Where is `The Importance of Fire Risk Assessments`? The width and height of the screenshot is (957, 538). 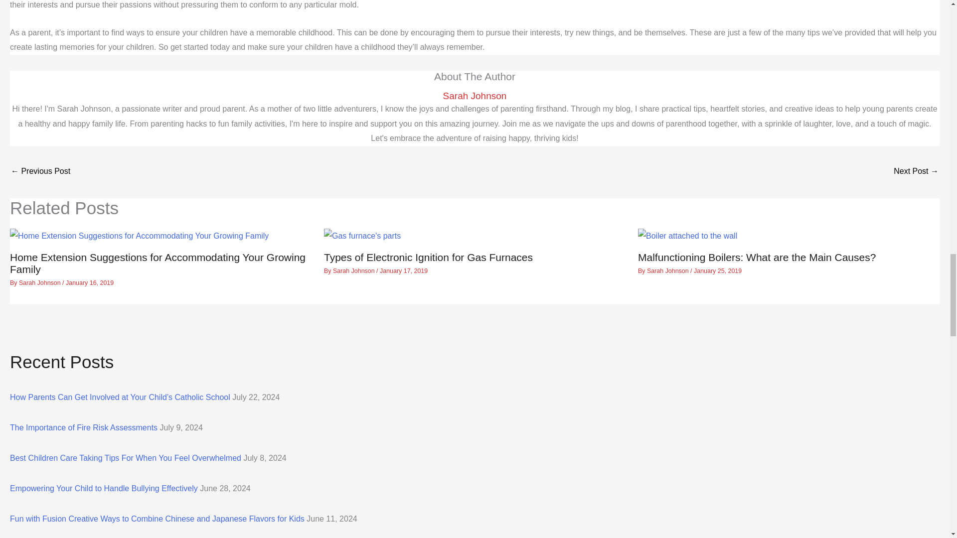 The Importance of Fire Risk Assessments is located at coordinates (84, 427).